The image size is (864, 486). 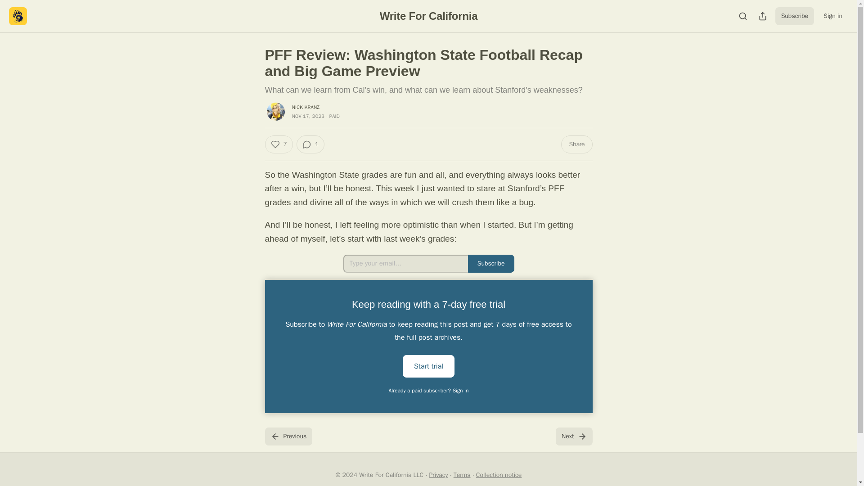 I want to click on 1, so click(x=310, y=144).